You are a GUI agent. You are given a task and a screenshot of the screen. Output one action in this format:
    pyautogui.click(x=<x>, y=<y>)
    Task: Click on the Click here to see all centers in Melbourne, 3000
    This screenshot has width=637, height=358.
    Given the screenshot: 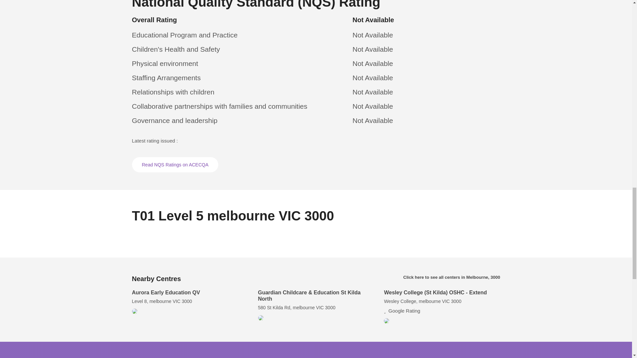 What is the action you would take?
    pyautogui.click(x=452, y=277)
    